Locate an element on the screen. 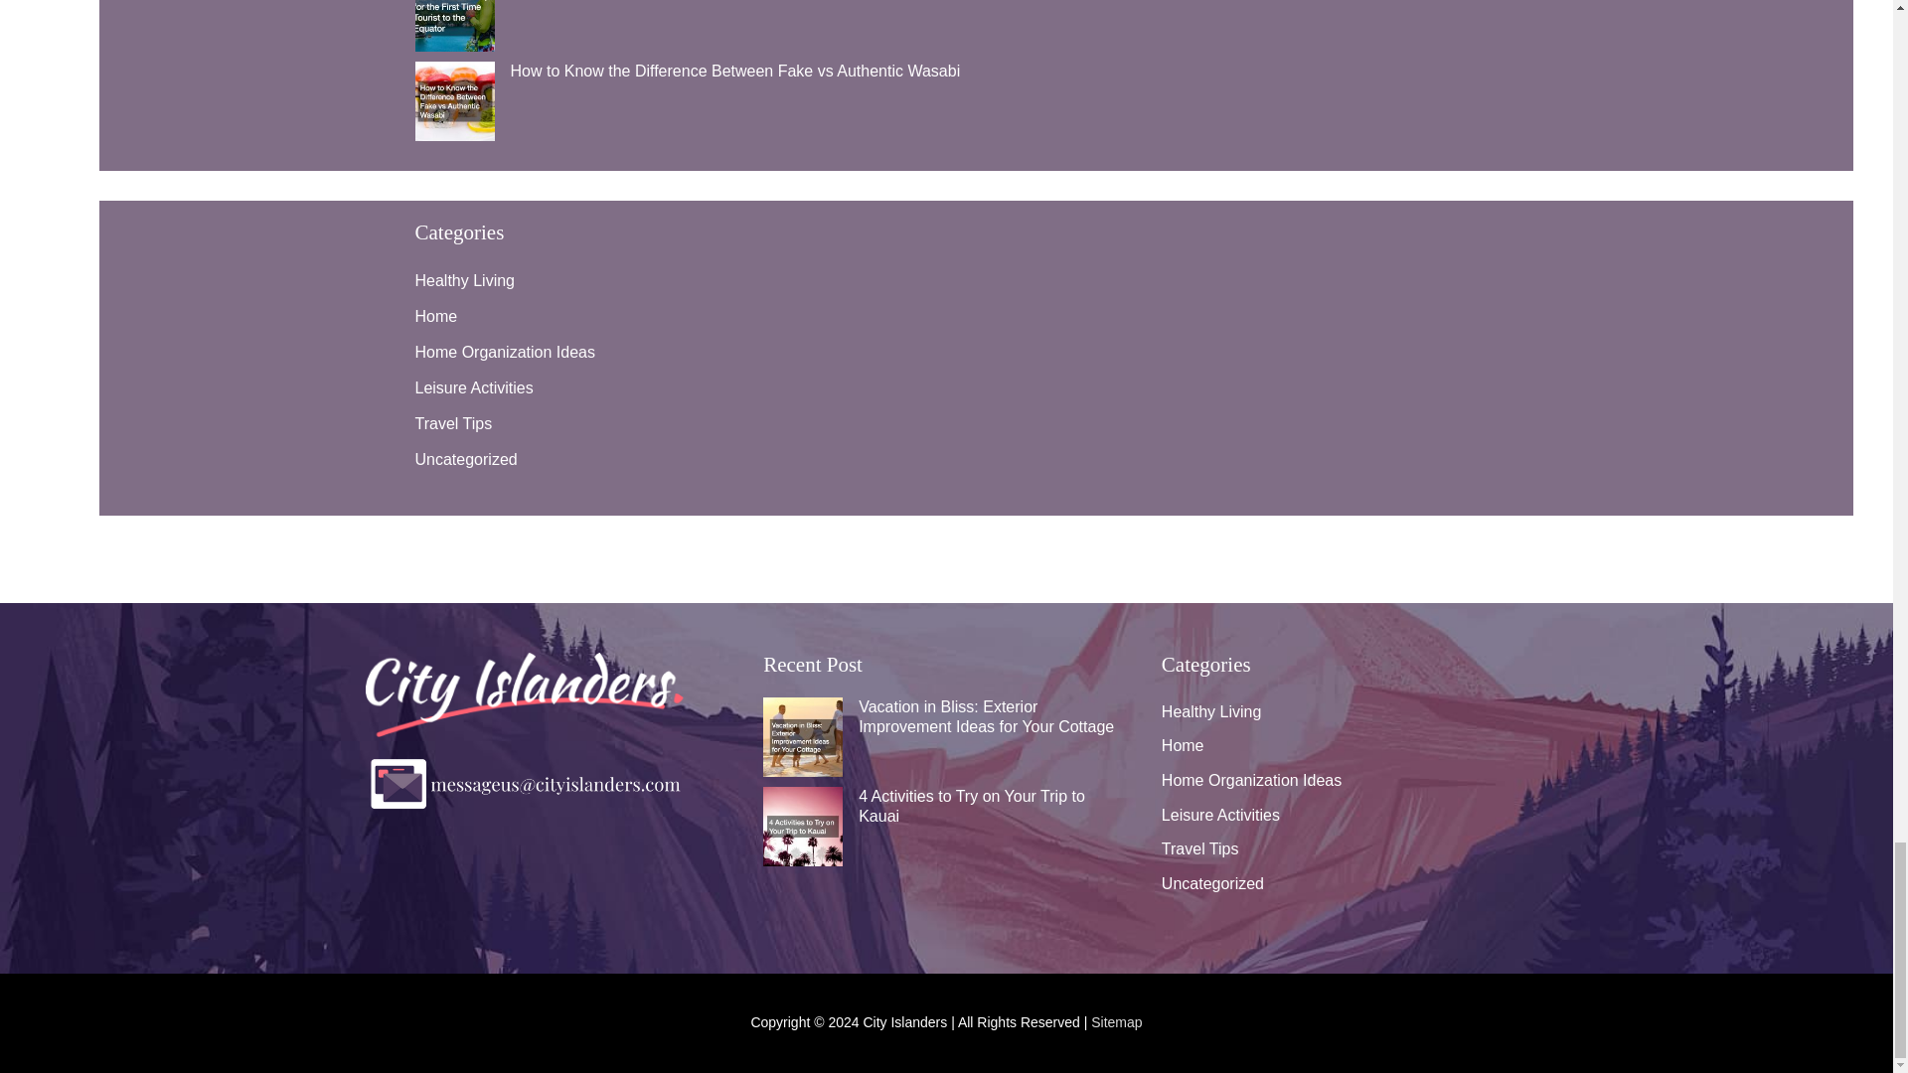 The image size is (1908, 1073). Uncategorized is located at coordinates (466, 459).